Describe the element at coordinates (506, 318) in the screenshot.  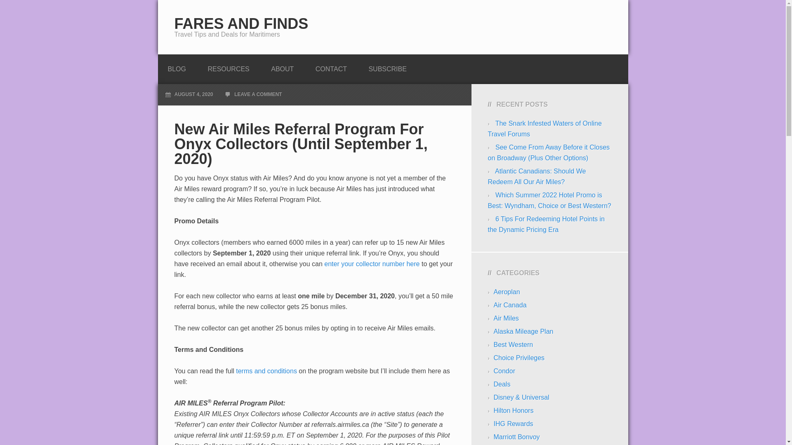
I see `Air Miles` at that location.